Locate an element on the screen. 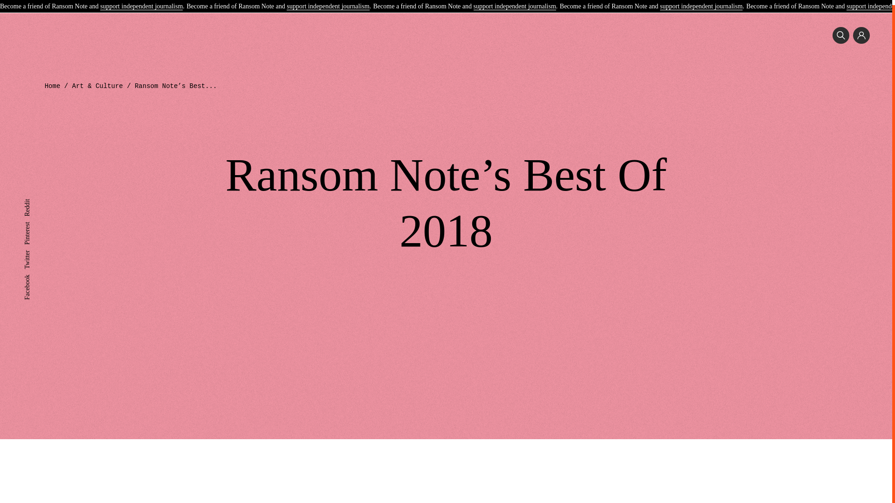  Twitter is located at coordinates (33, 249).